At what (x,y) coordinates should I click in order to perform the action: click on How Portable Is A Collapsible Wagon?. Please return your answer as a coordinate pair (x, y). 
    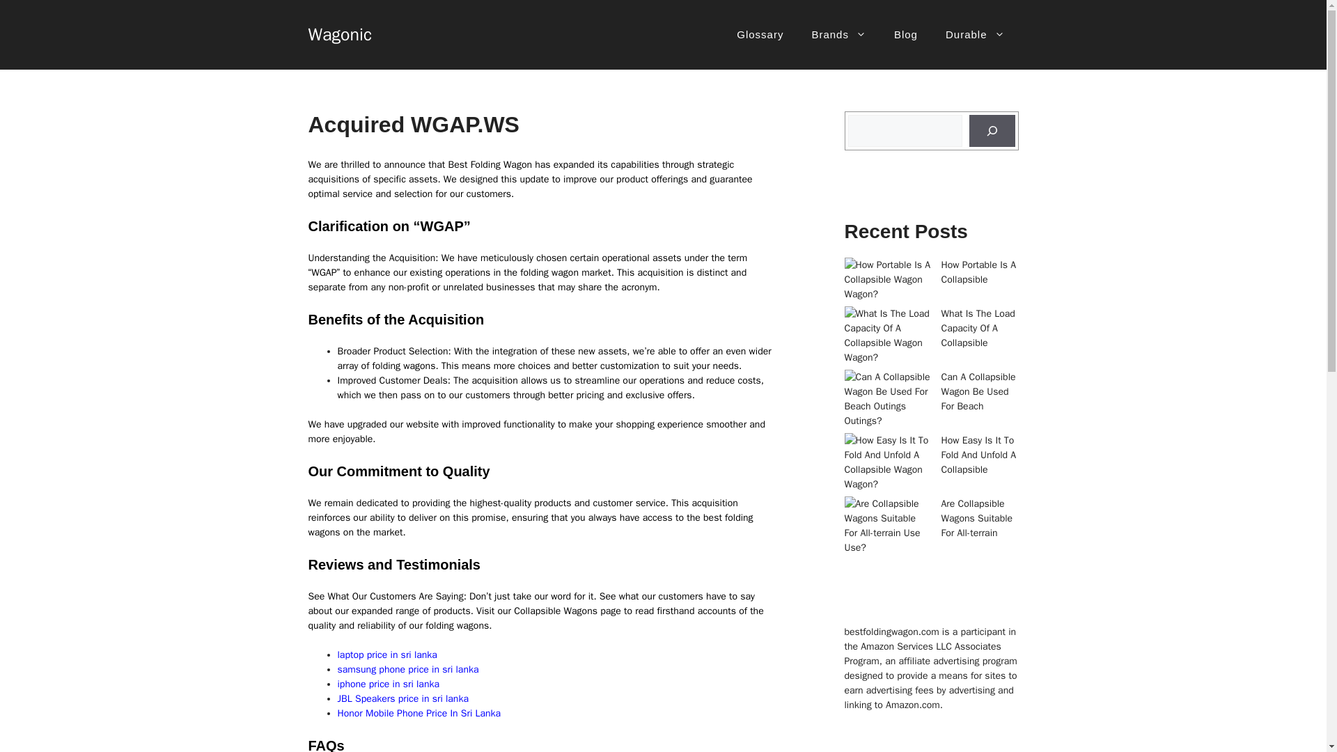
    Looking at the image, I should click on (930, 279).